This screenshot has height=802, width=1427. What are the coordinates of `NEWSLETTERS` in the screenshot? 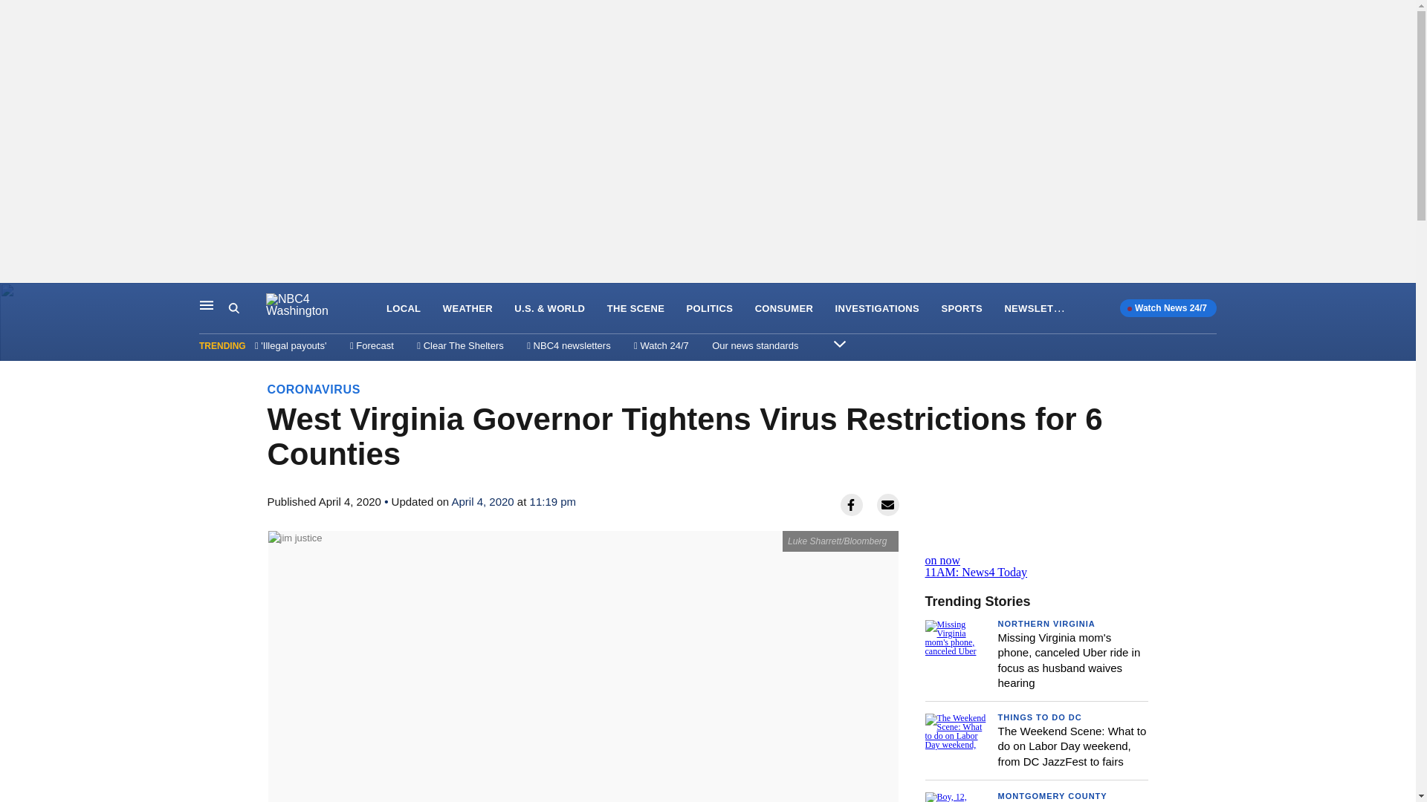 It's located at (1042, 307).